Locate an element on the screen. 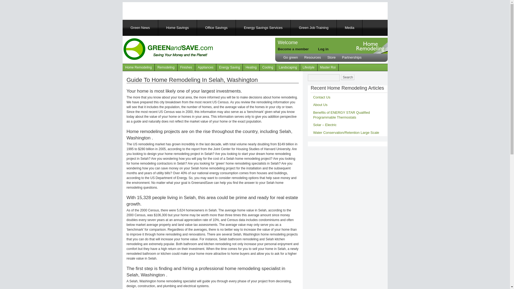 Image resolution: width=514 pixels, height=289 pixels. Advertisement is located at coordinates (191, 10).